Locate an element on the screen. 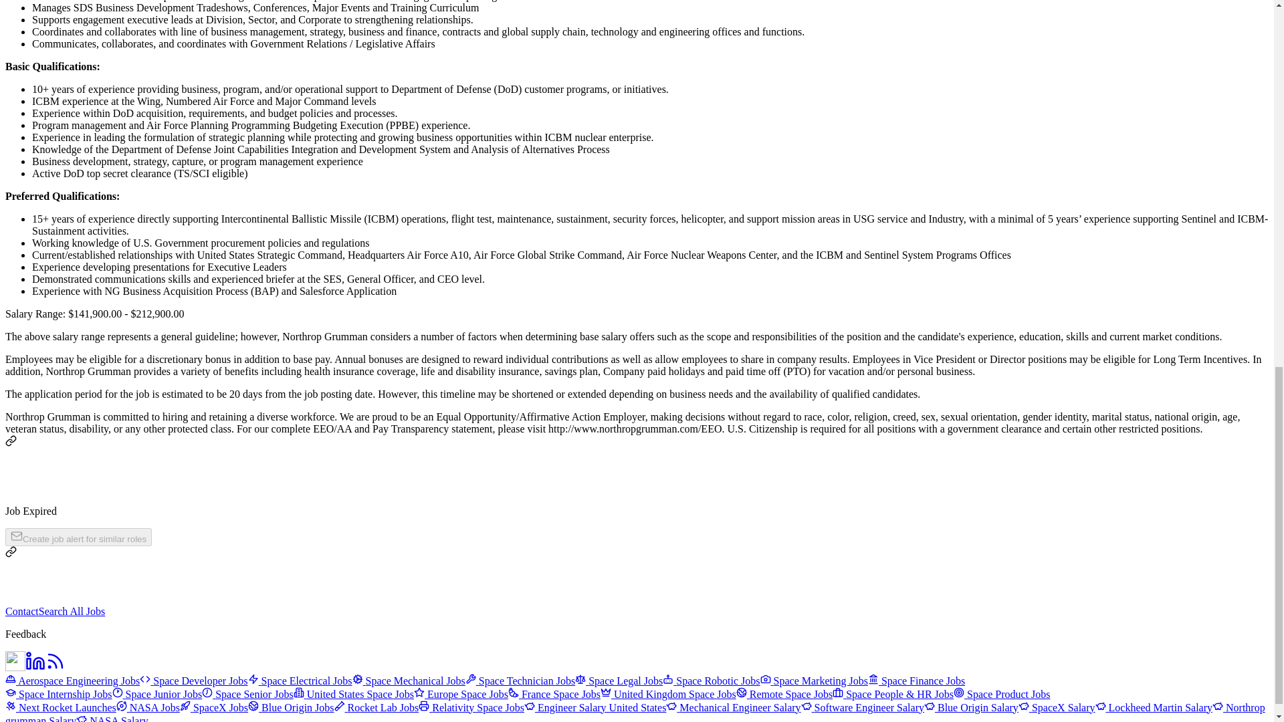 Image resolution: width=1284 pixels, height=722 pixels. Space Robotic Jobs is located at coordinates (711, 680).